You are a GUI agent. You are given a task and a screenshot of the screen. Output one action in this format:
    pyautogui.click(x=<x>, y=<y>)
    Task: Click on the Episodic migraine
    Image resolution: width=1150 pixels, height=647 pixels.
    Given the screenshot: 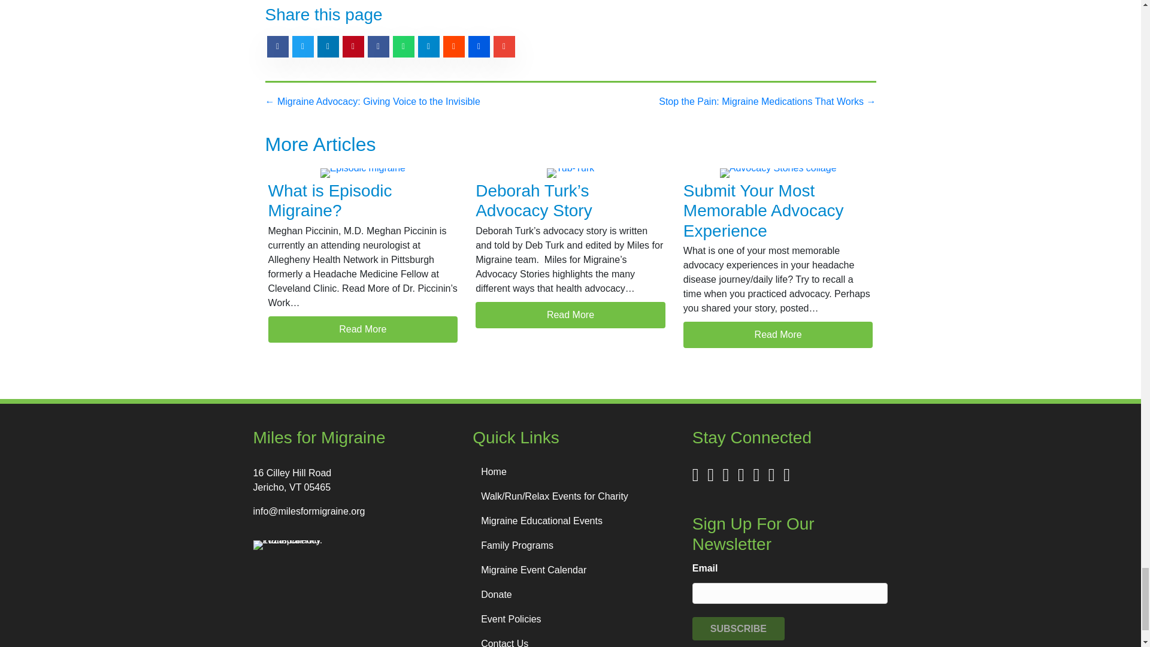 What is the action you would take?
    pyautogui.click(x=363, y=173)
    